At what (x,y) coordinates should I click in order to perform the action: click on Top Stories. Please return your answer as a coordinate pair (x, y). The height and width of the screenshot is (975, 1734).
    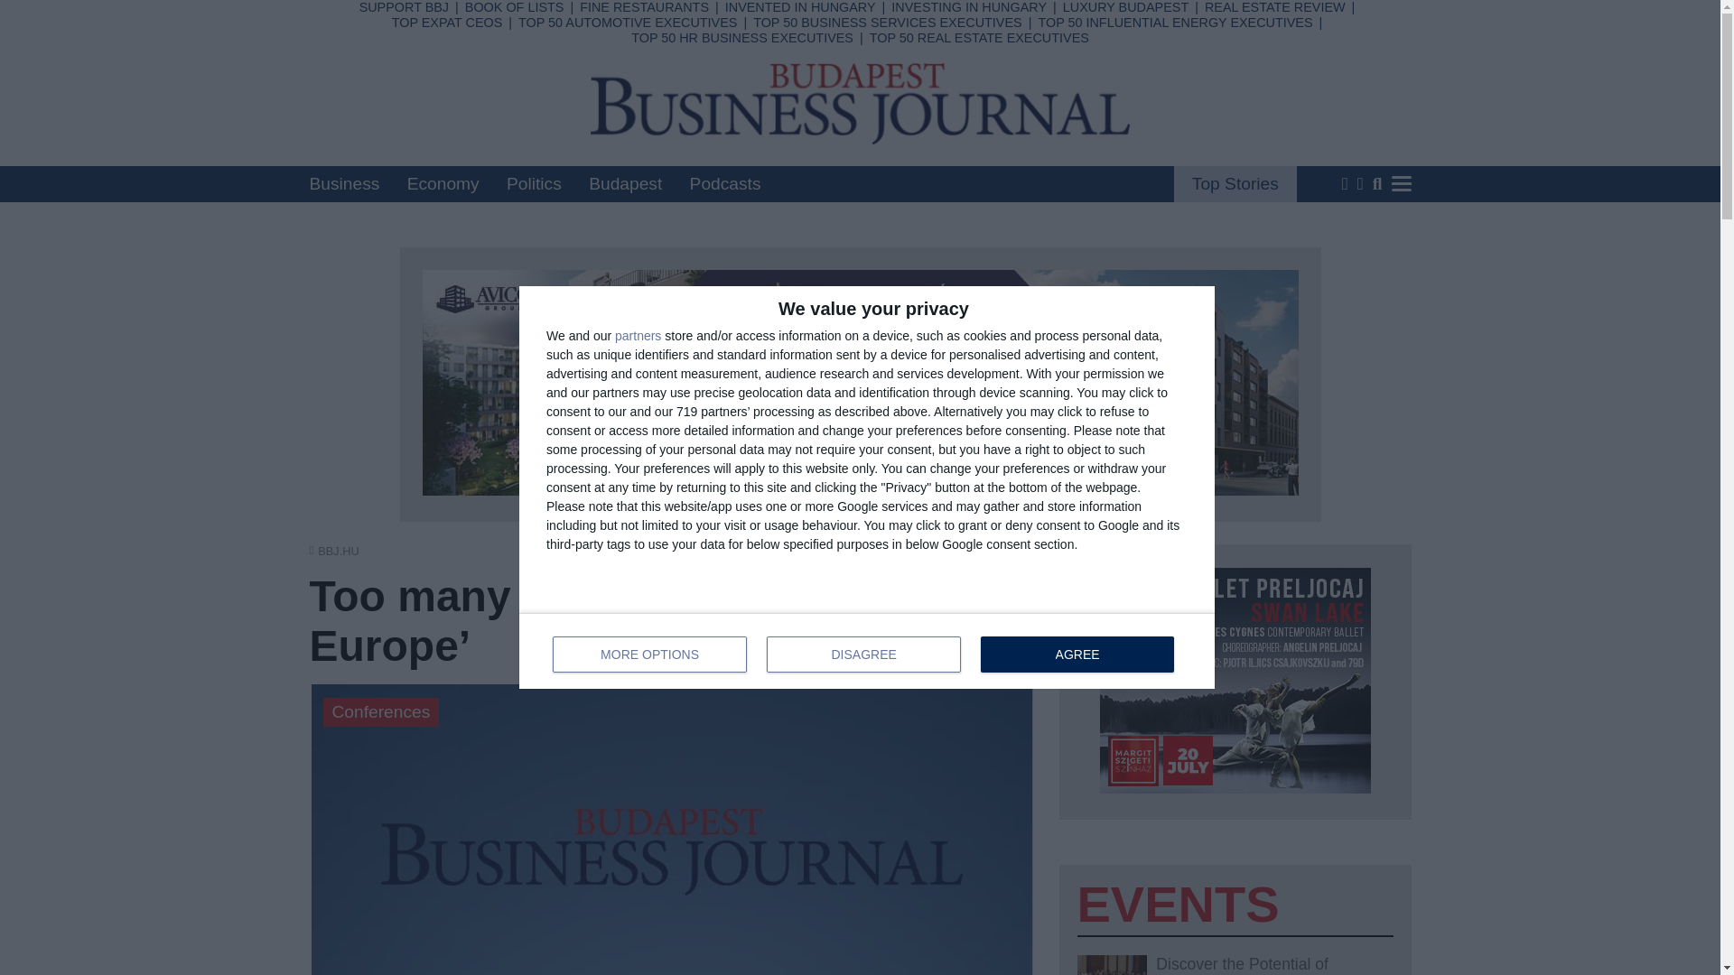
    Looking at the image, I should click on (867, 650).